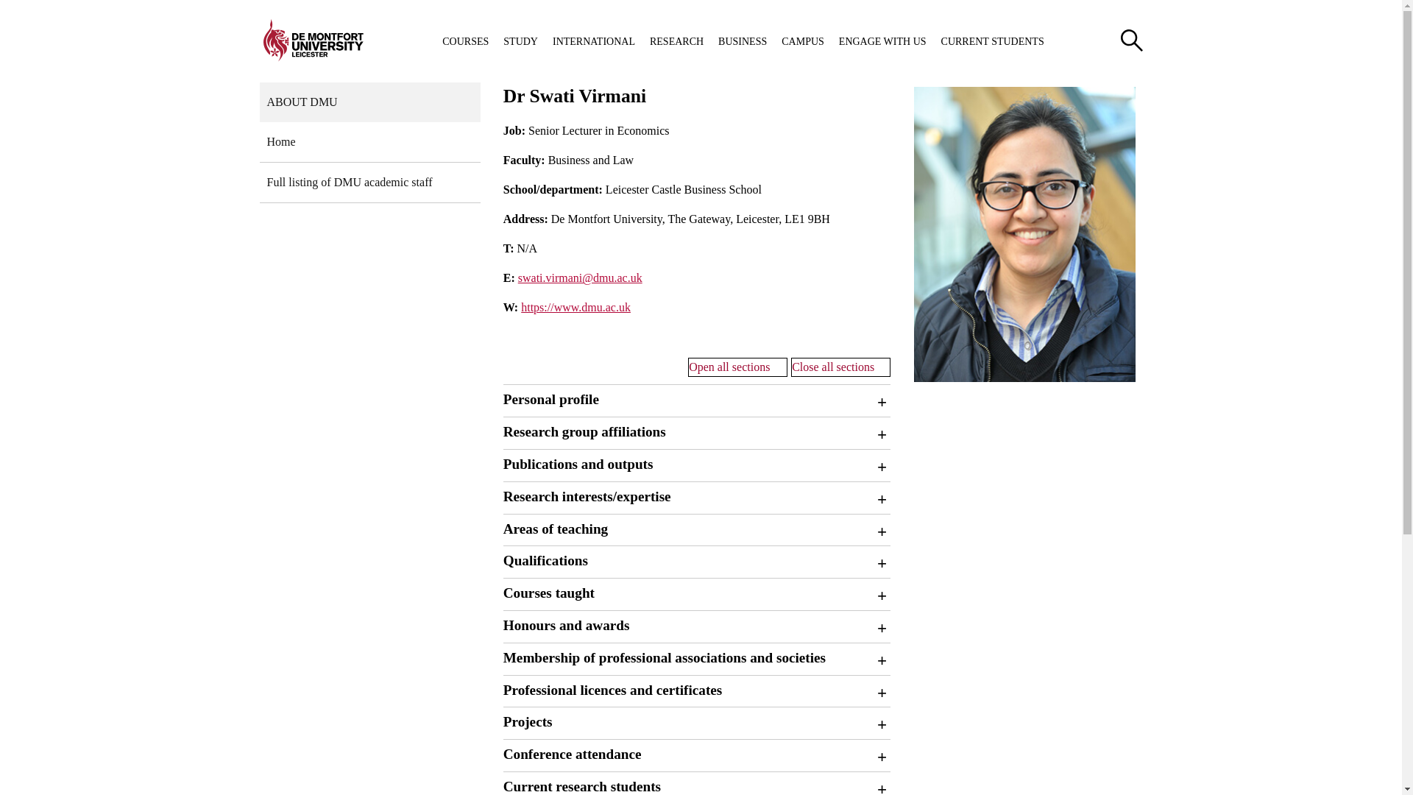 The image size is (1413, 795). Describe the element at coordinates (1130, 40) in the screenshot. I see `Search` at that location.